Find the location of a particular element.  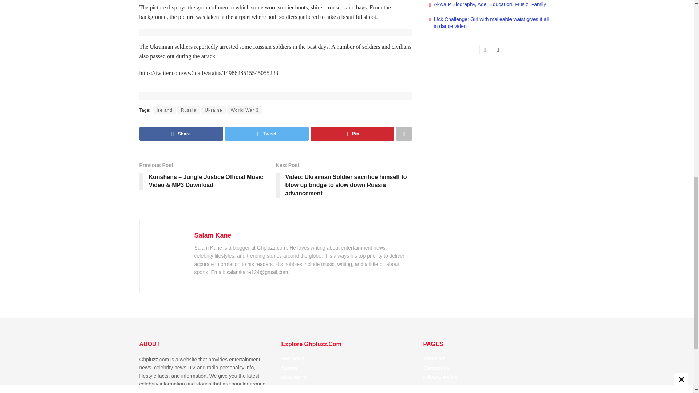

Russia is located at coordinates (189, 110).